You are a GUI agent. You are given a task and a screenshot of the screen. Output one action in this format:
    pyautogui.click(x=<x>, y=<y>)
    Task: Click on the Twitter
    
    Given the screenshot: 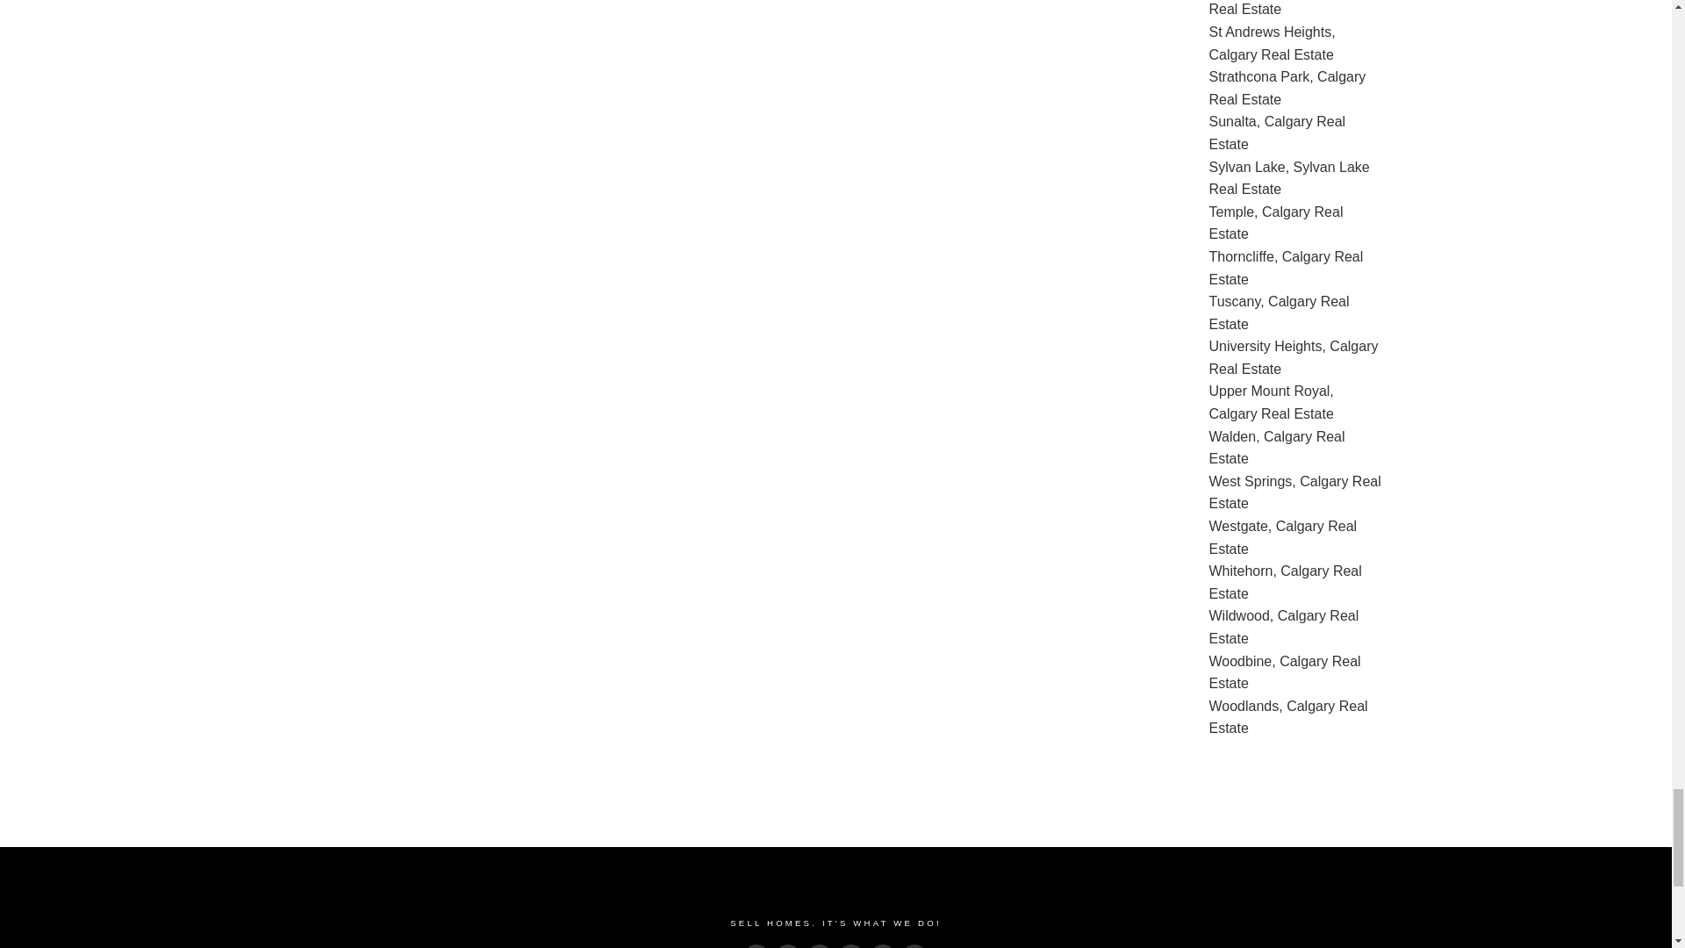 What is the action you would take?
    pyautogui.click(x=788, y=946)
    